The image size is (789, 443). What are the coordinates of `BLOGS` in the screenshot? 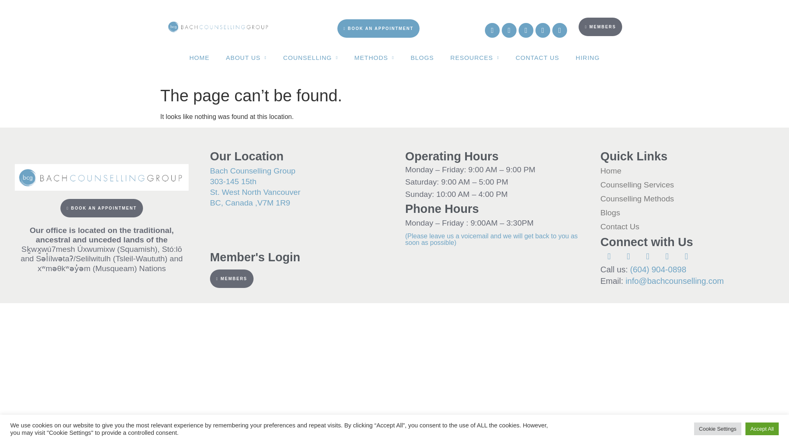 It's located at (422, 57).